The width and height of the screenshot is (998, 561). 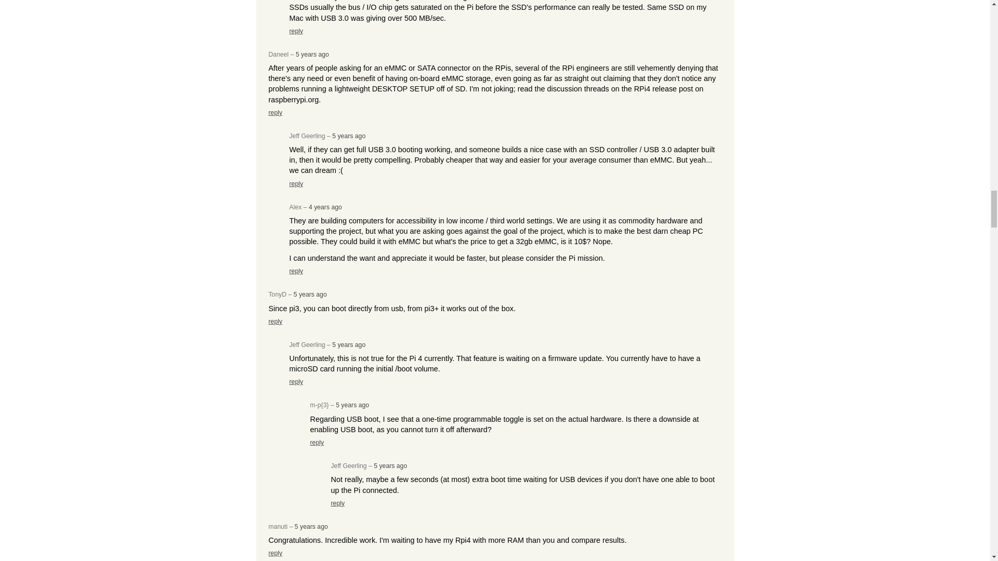 I want to click on 5 years ago, so click(x=348, y=136).